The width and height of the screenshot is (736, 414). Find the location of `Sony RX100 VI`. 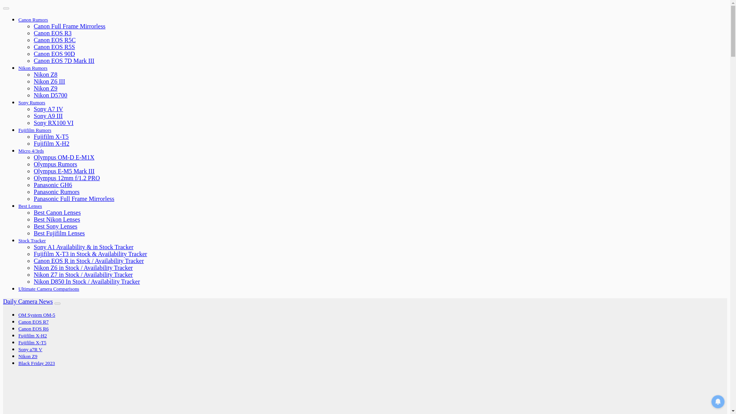

Sony RX100 VI is located at coordinates (54, 123).